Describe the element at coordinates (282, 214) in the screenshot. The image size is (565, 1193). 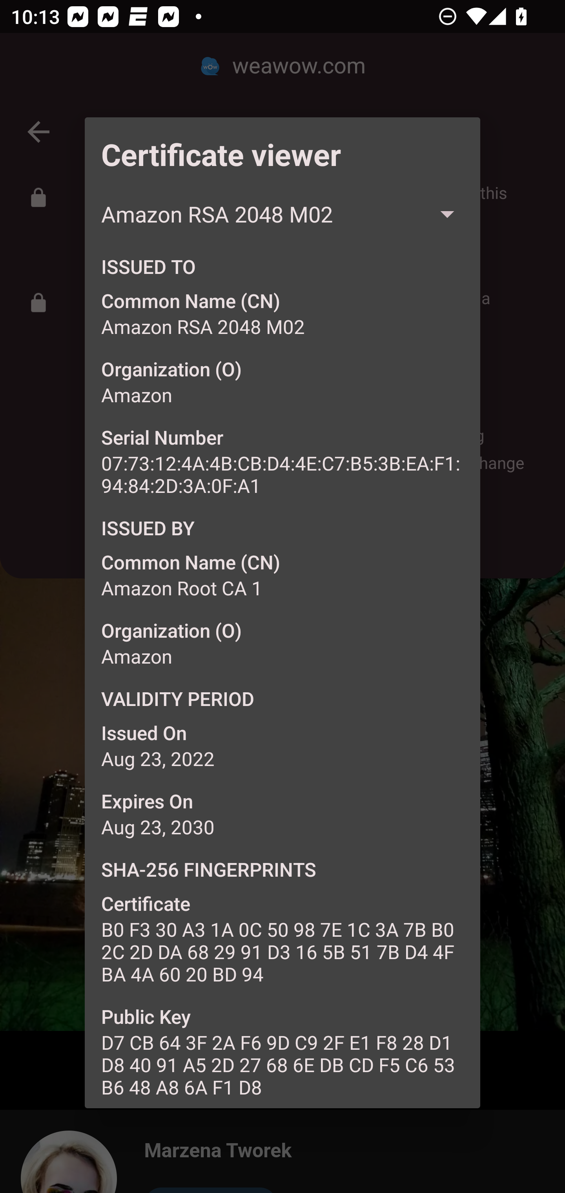
I see `Amazon RSA 2048 M02` at that location.